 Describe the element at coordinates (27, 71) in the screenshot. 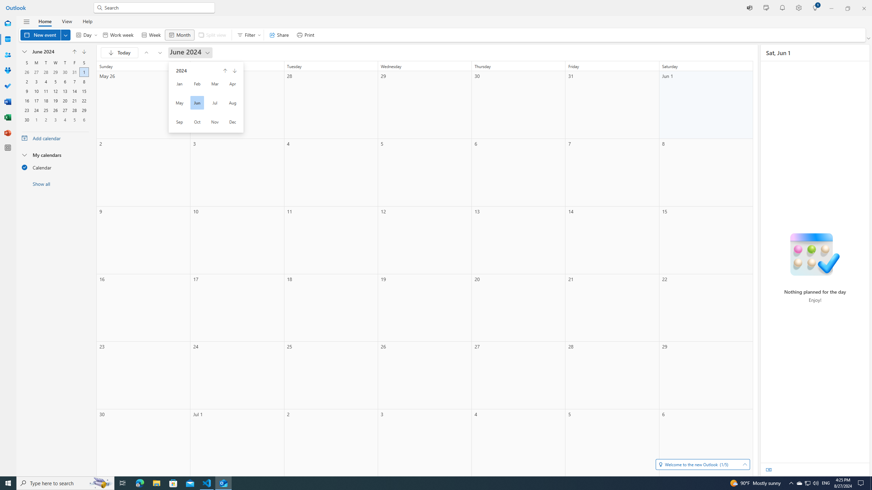

I see `26, May, 2024` at that location.